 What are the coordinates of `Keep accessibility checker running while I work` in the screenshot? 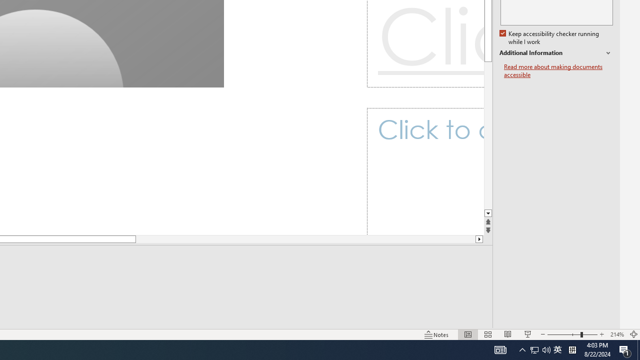 It's located at (550, 38).